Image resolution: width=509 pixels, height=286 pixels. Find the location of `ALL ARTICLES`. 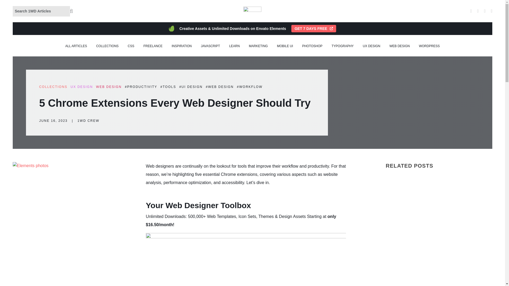

ALL ARTICLES is located at coordinates (76, 46).